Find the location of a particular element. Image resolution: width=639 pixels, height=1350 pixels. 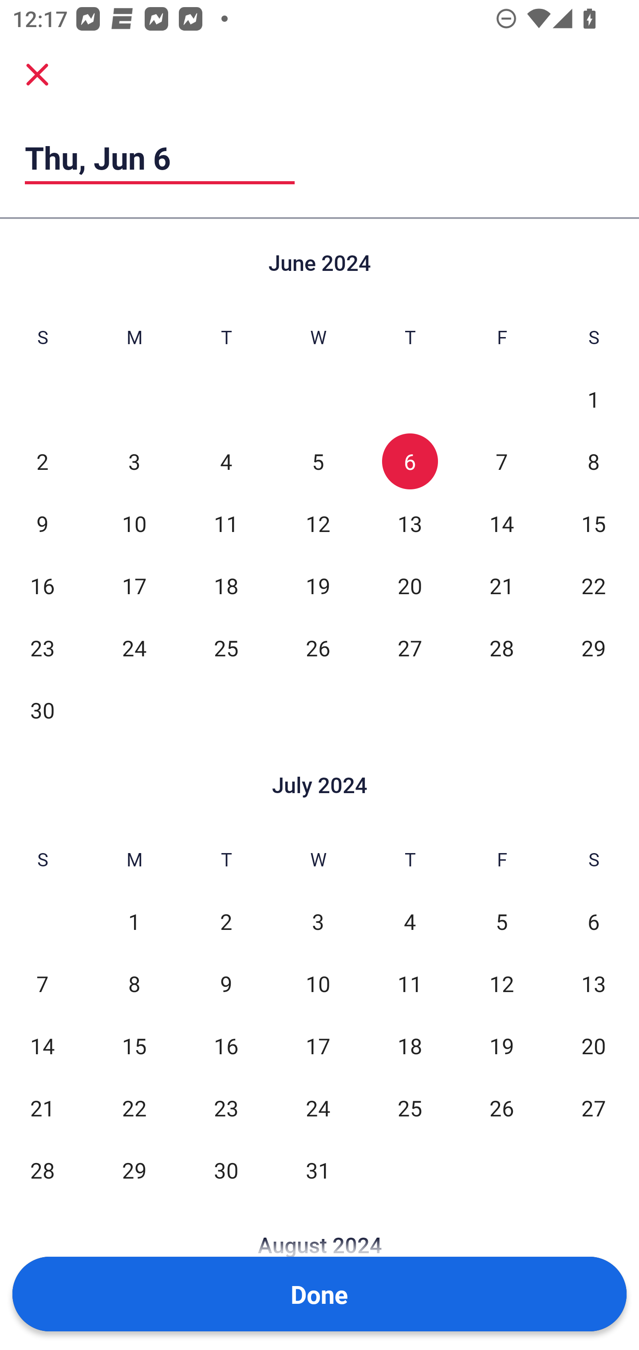

28 Fri, Jun 28, Not Selected is located at coordinates (501, 648).